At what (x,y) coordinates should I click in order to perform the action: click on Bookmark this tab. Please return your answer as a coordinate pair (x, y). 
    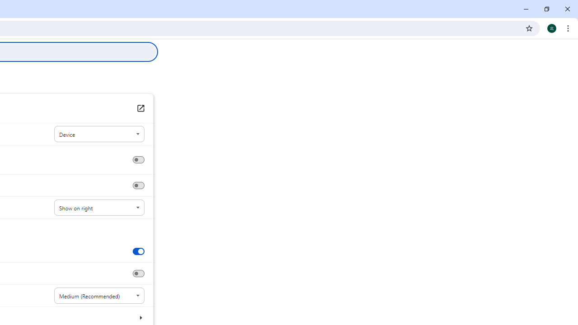
    Looking at the image, I should click on (529, 28).